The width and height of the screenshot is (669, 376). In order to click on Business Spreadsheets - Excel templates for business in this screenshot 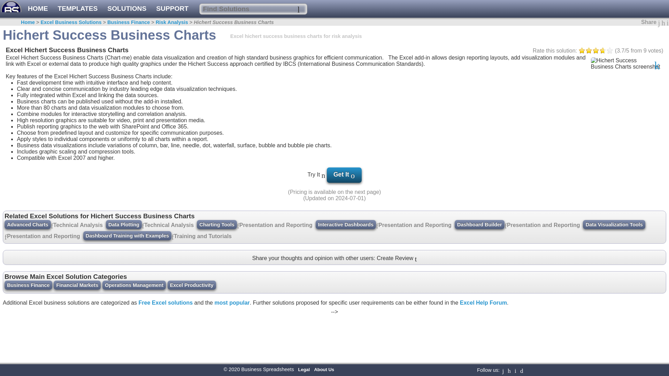, I will do `click(28, 8)`.